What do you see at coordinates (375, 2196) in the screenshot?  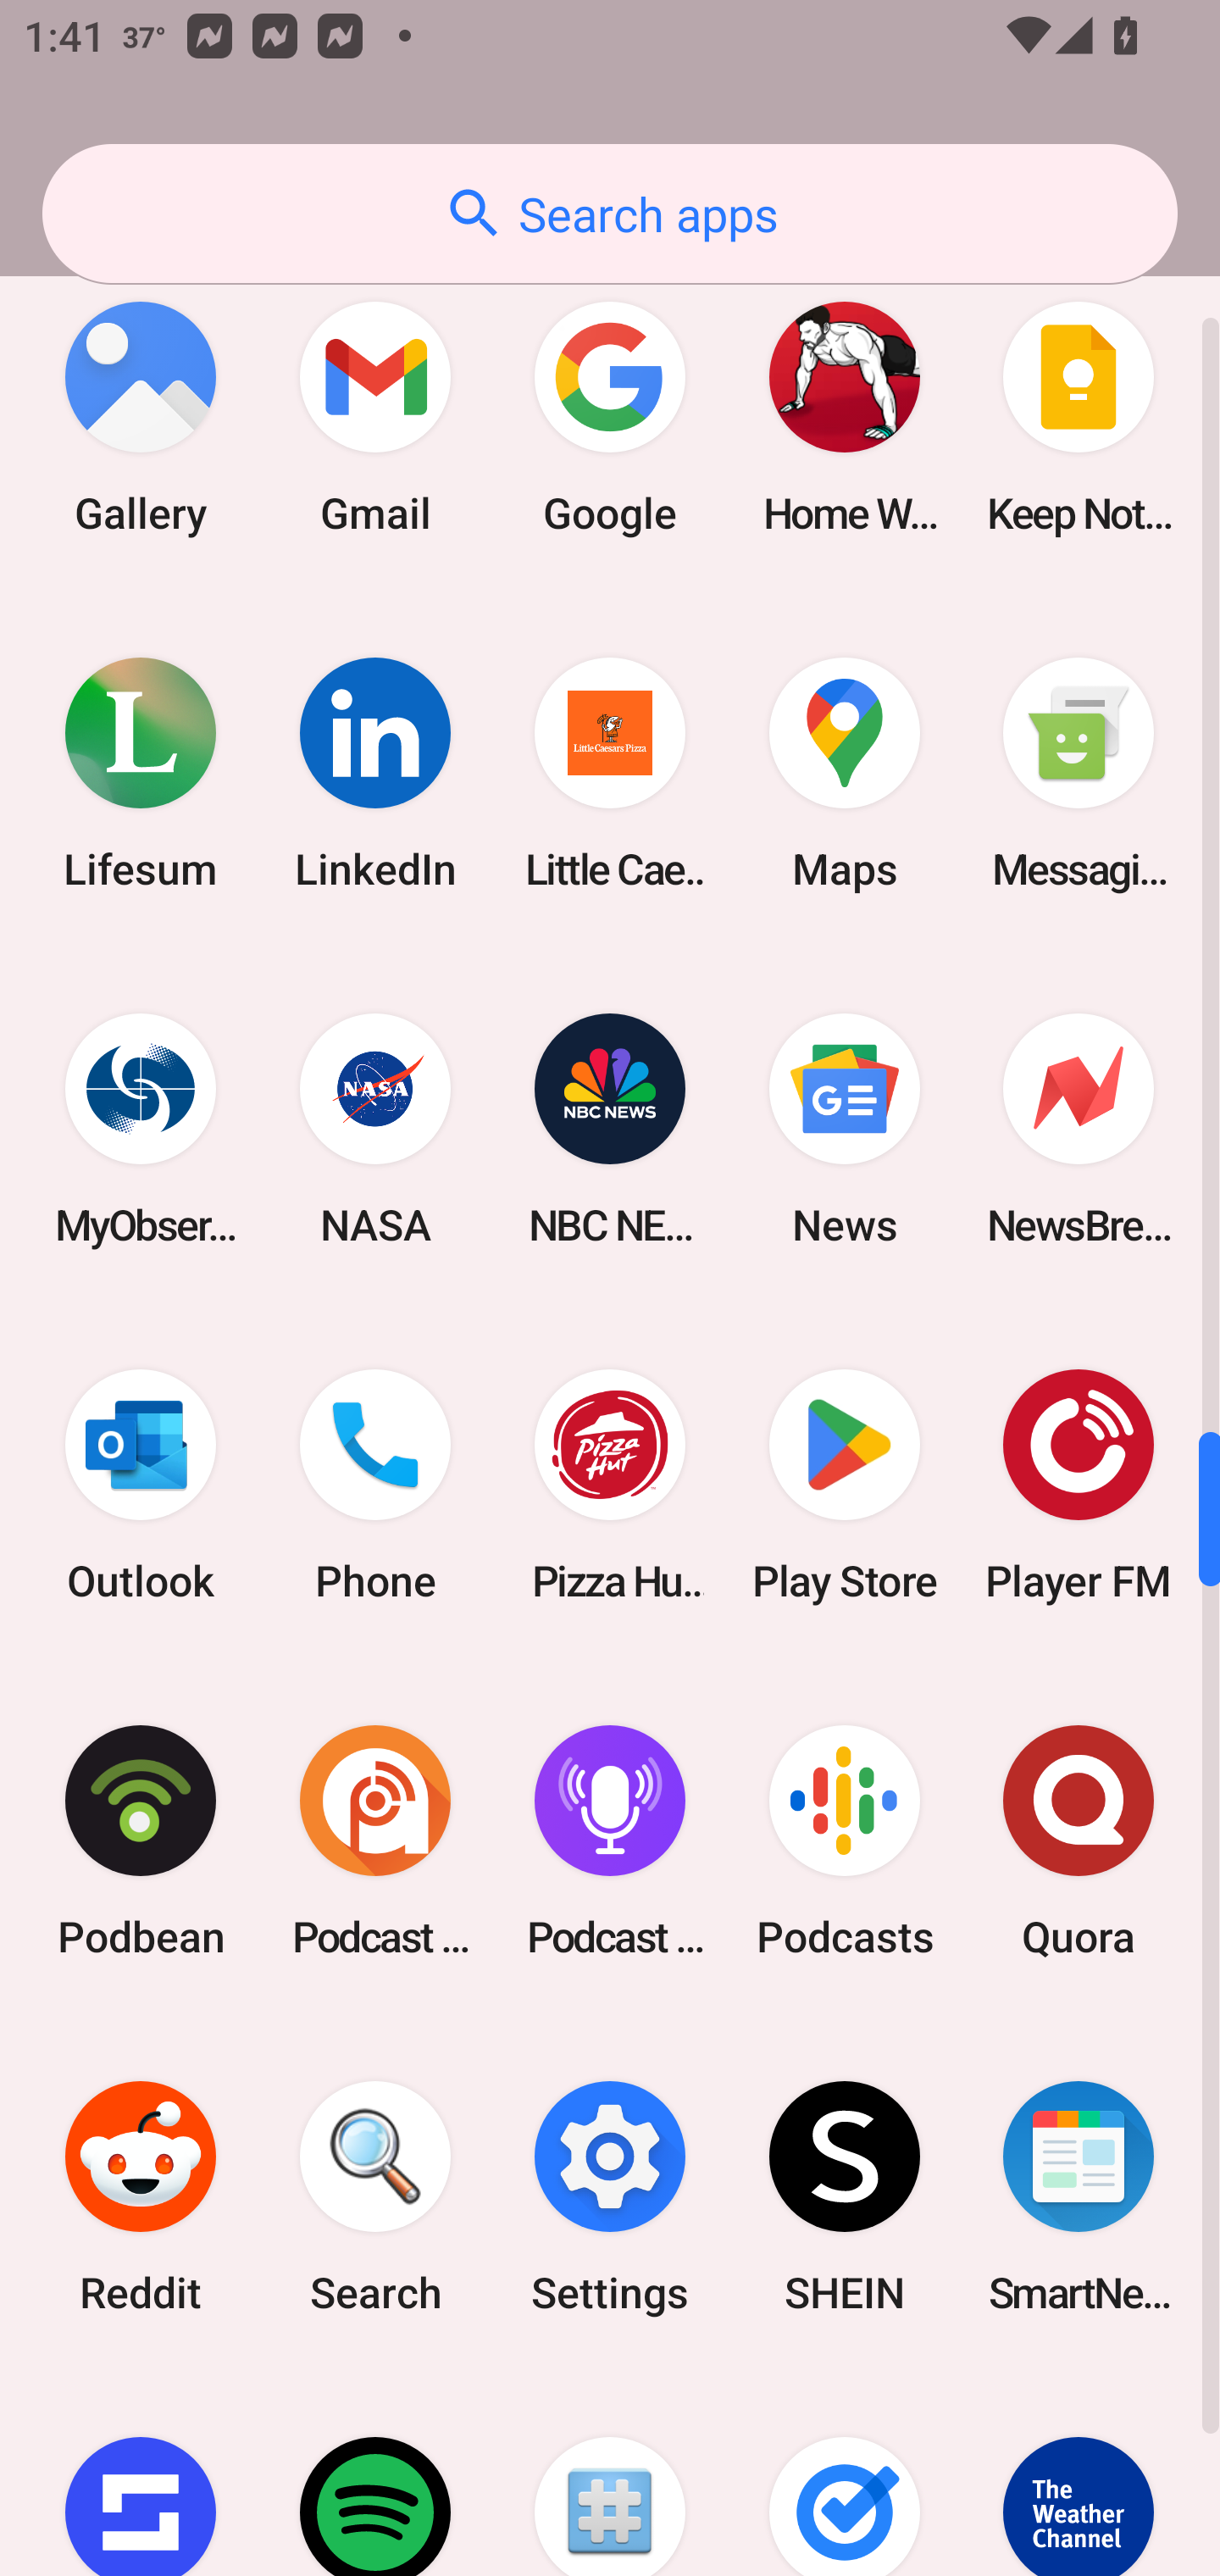 I see `Search` at bounding box center [375, 2196].